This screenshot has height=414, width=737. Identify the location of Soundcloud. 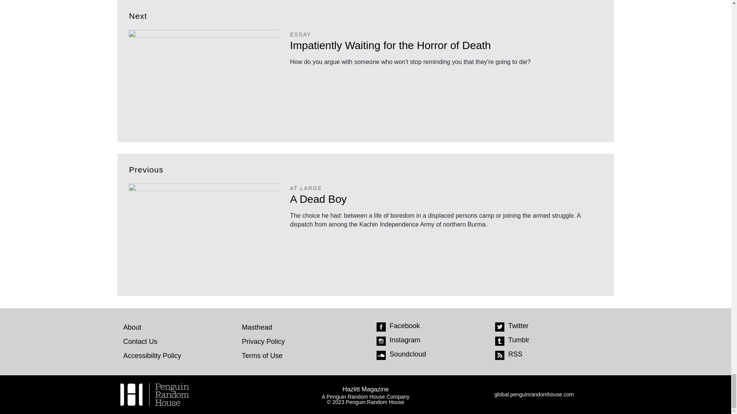
(381, 355).